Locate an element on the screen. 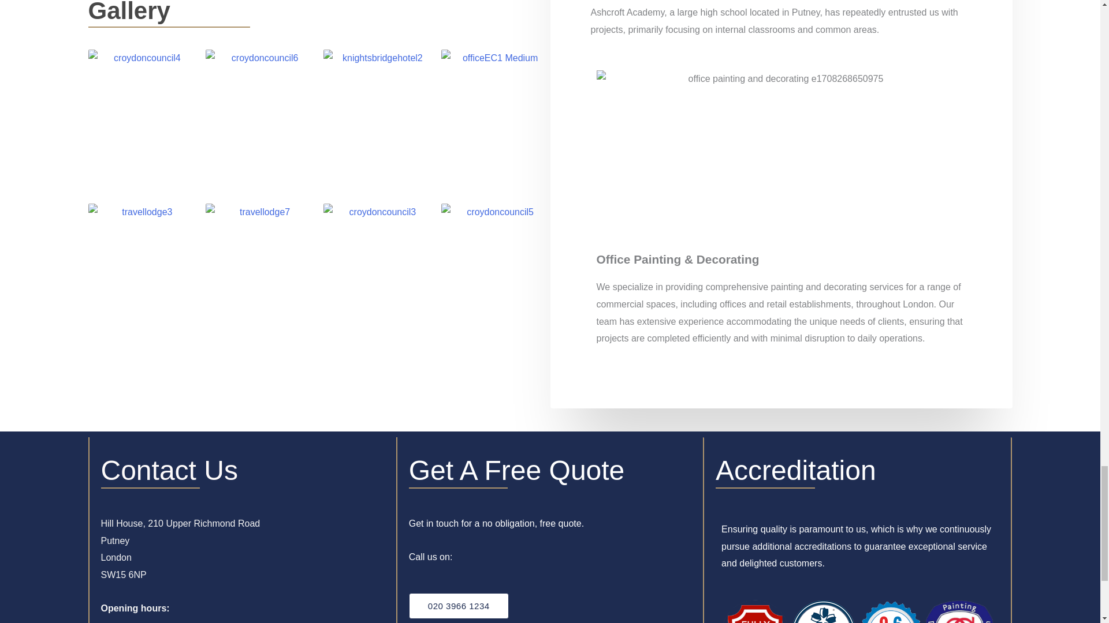 This screenshot has width=1109, height=623. travellodge3 is located at coordinates (142, 276).